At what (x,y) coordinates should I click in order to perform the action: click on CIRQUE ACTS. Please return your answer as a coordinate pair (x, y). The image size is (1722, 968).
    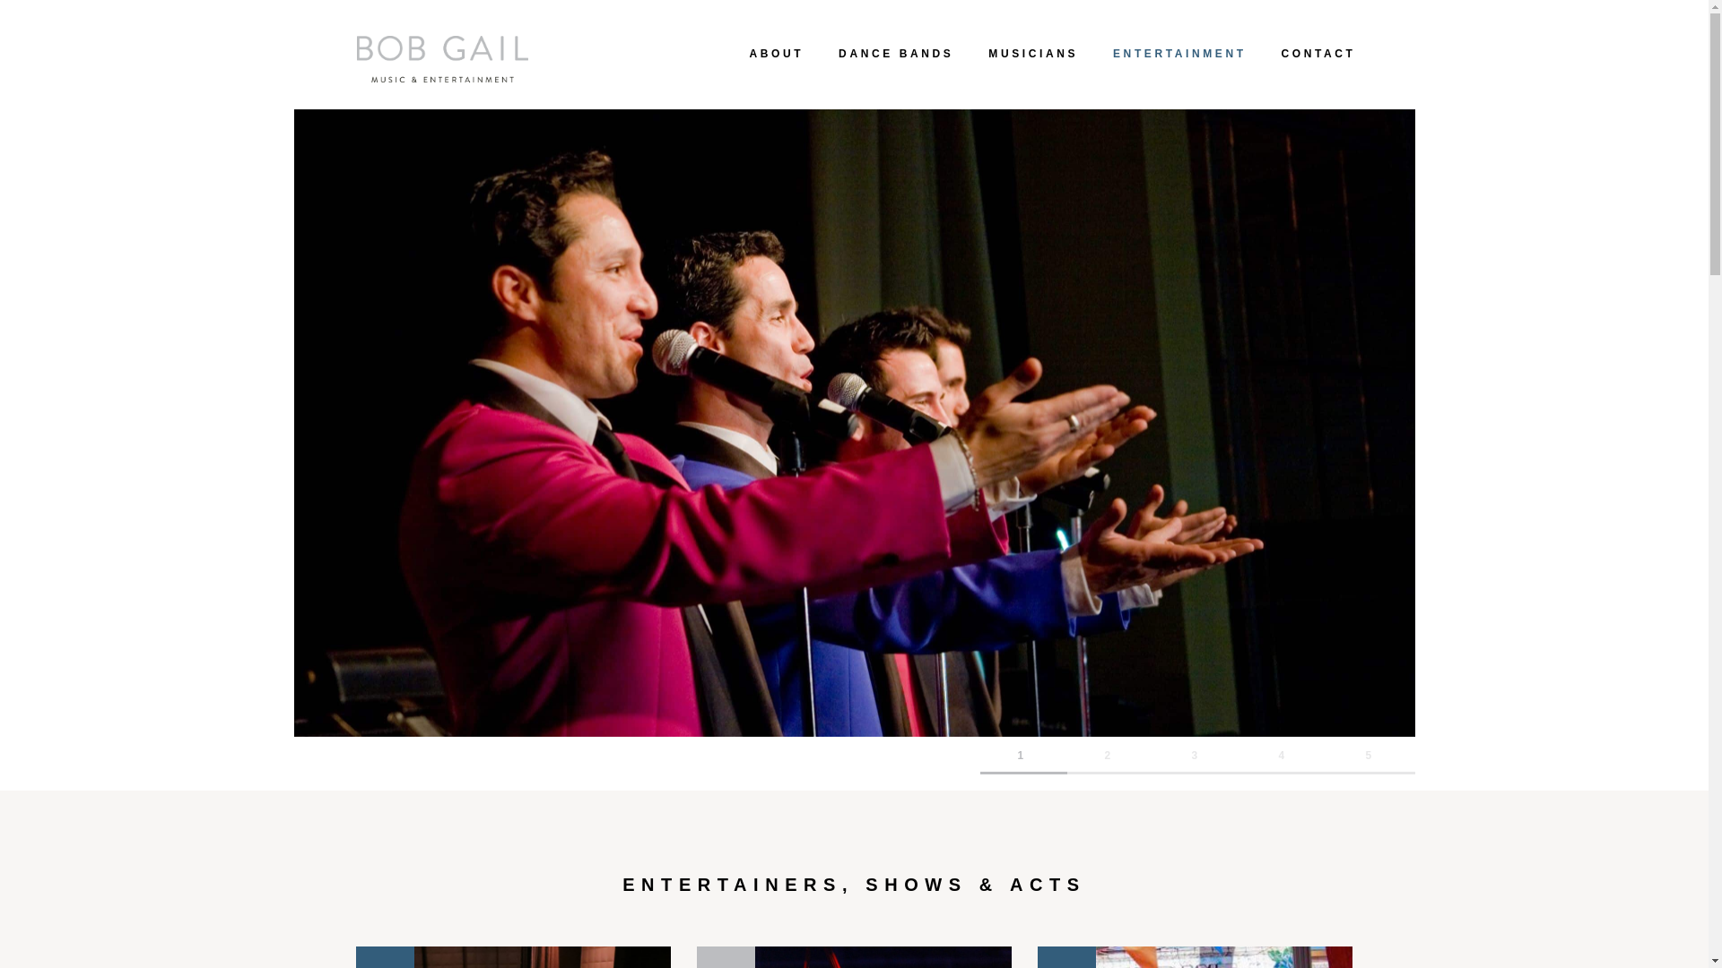
    Looking at the image, I should click on (854, 957).